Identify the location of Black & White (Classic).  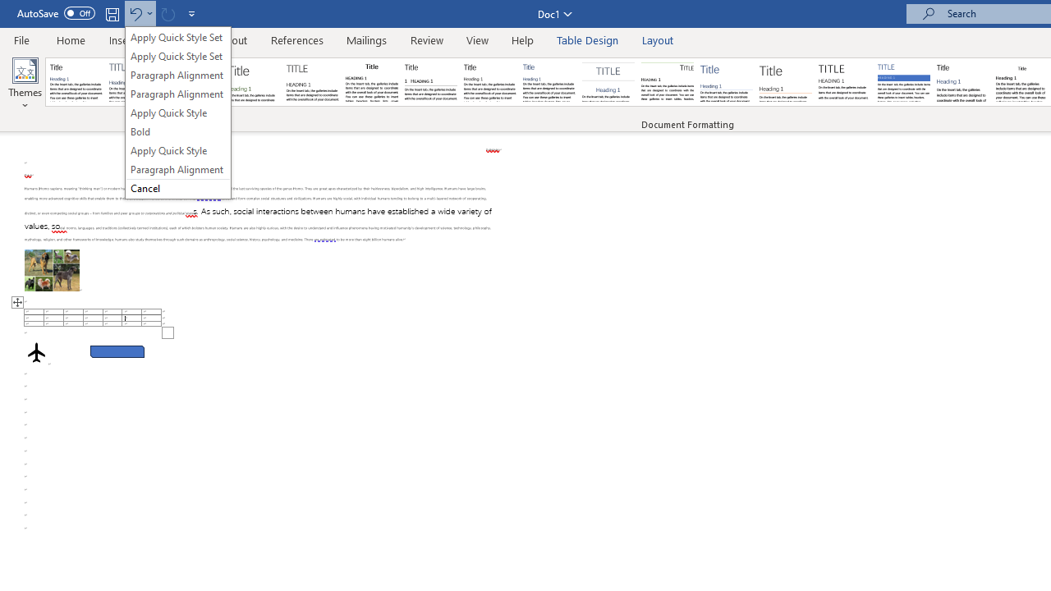
(371, 82).